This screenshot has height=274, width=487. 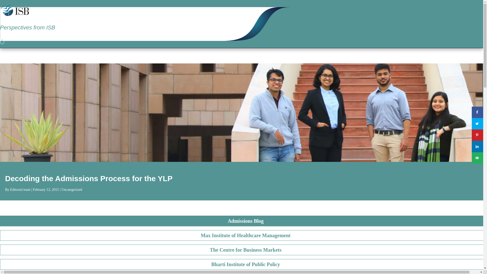 What do you see at coordinates (477, 135) in the screenshot?
I see `Save to Pinterest` at bounding box center [477, 135].